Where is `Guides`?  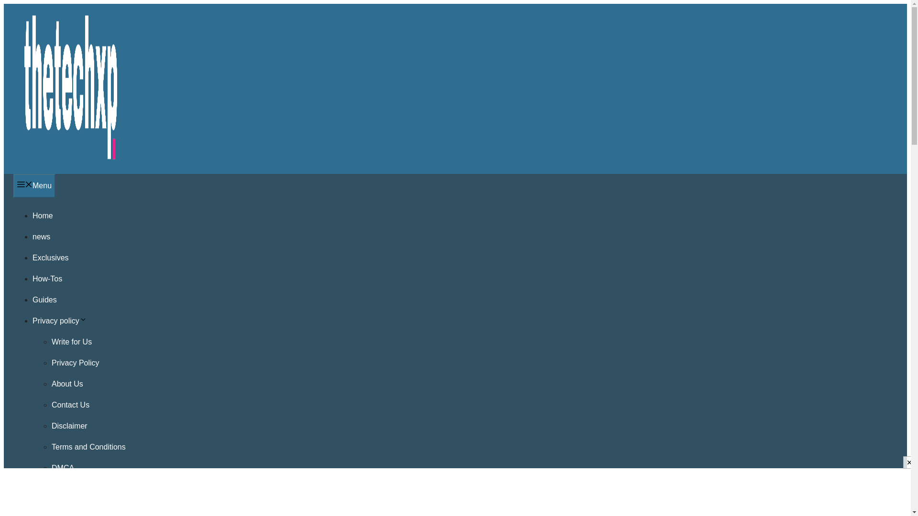
Guides is located at coordinates (44, 300).